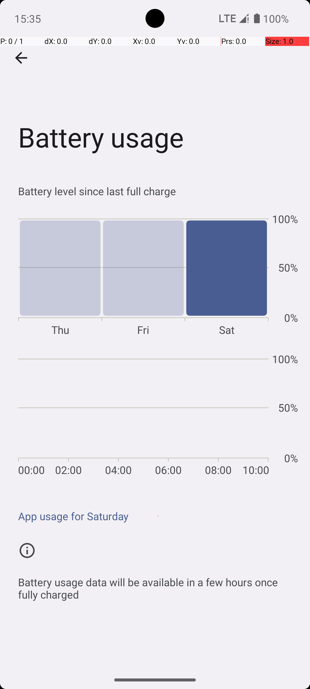 This screenshot has width=310, height=689. What do you see at coordinates (44, 415) in the screenshot?
I see `00:00-02:00` at bounding box center [44, 415].